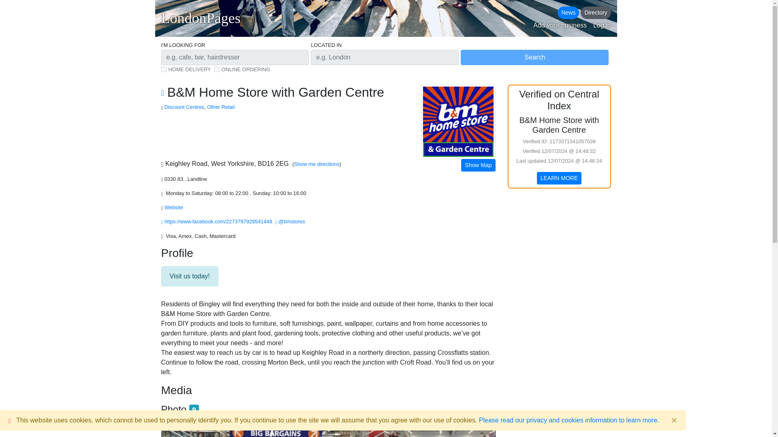 This screenshot has height=437, width=778. Describe the element at coordinates (602, 25) in the screenshot. I see `Log in` at that location.